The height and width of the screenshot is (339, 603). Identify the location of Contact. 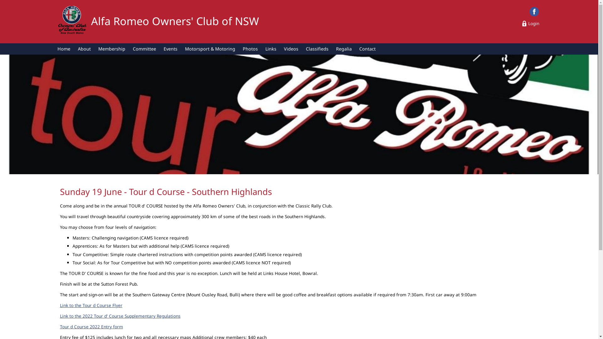
(367, 49).